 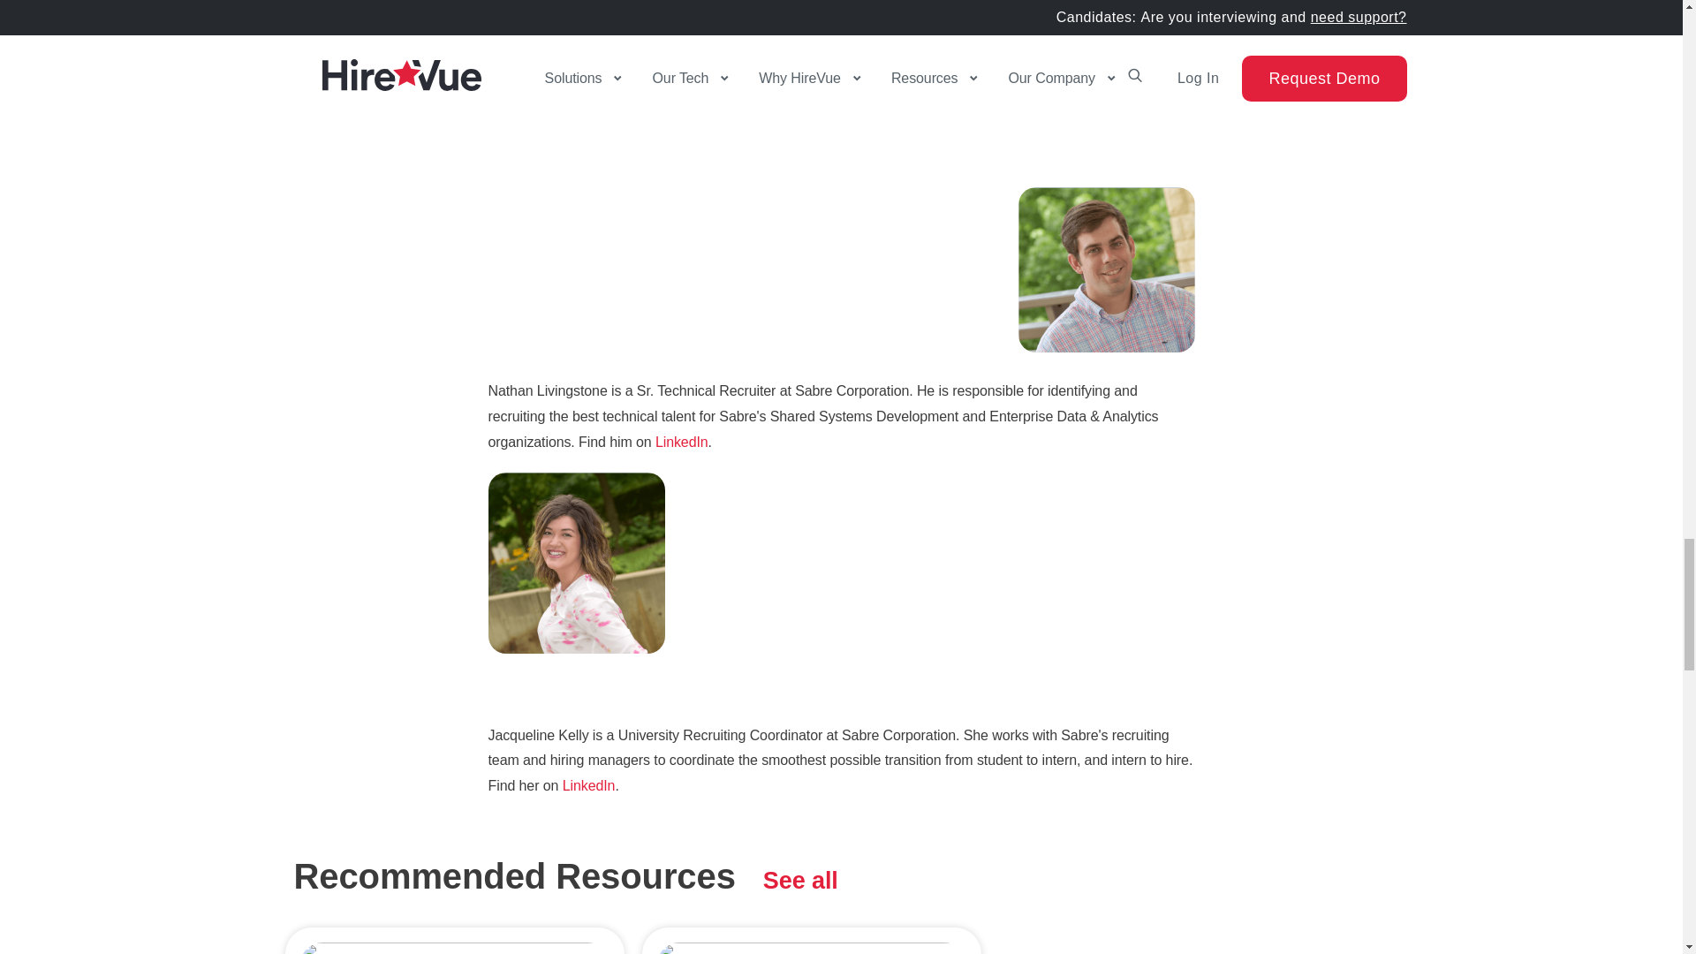 What do you see at coordinates (800, 880) in the screenshot?
I see `See all` at bounding box center [800, 880].